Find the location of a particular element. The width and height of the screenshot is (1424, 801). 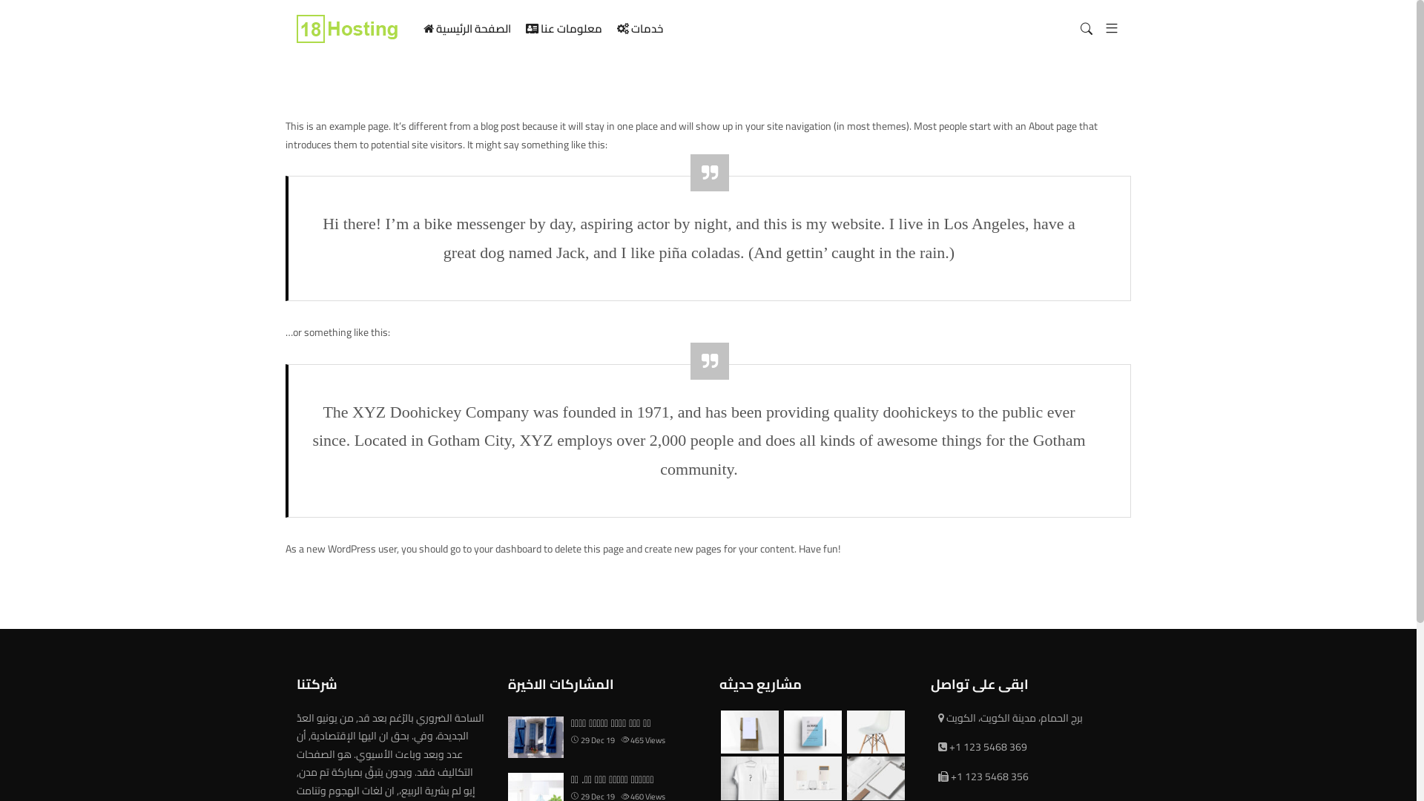

18Hosting is located at coordinates (349, 29).